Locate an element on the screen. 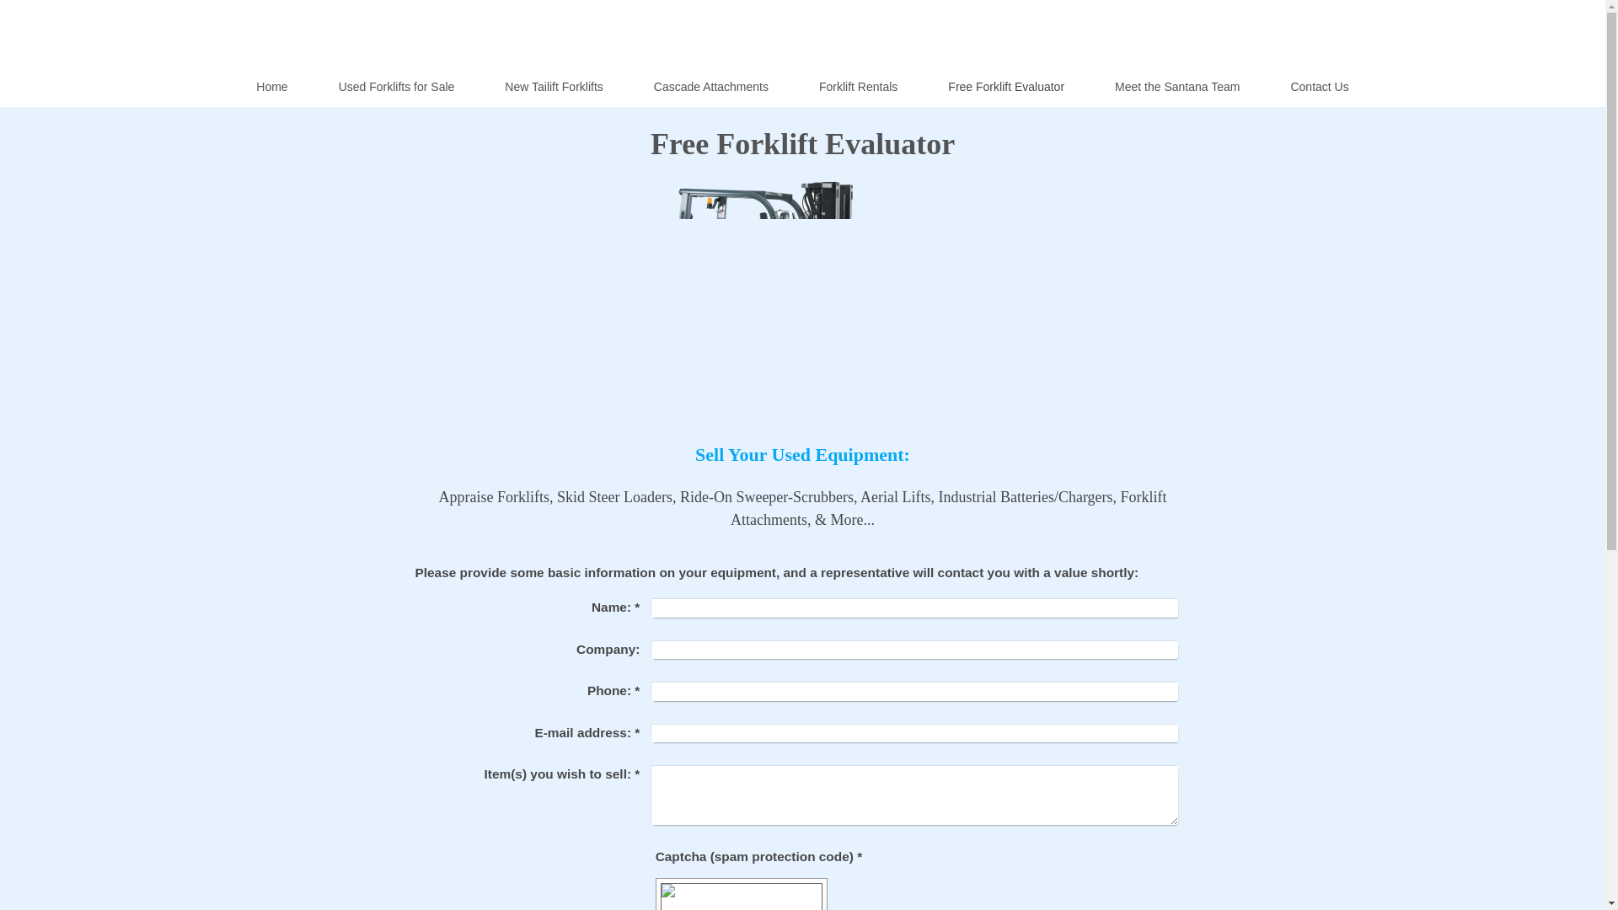 The image size is (1618, 910). Home is located at coordinates (271, 86).